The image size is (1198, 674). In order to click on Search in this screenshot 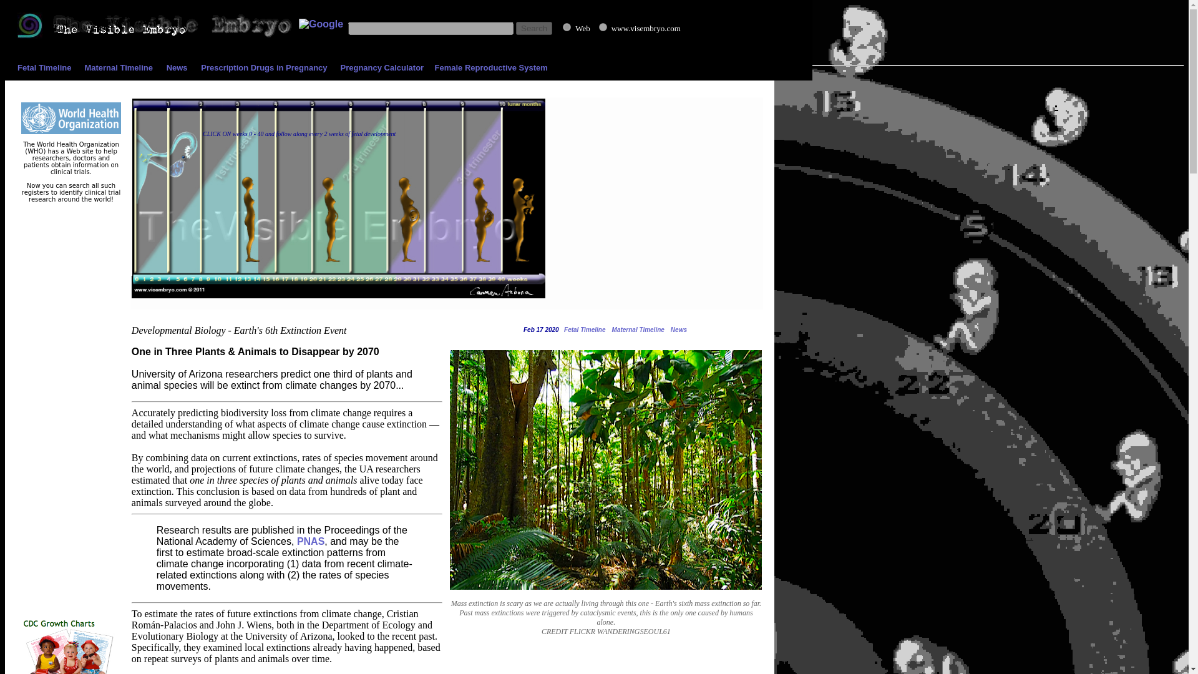, I will do `click(534, 28)`.